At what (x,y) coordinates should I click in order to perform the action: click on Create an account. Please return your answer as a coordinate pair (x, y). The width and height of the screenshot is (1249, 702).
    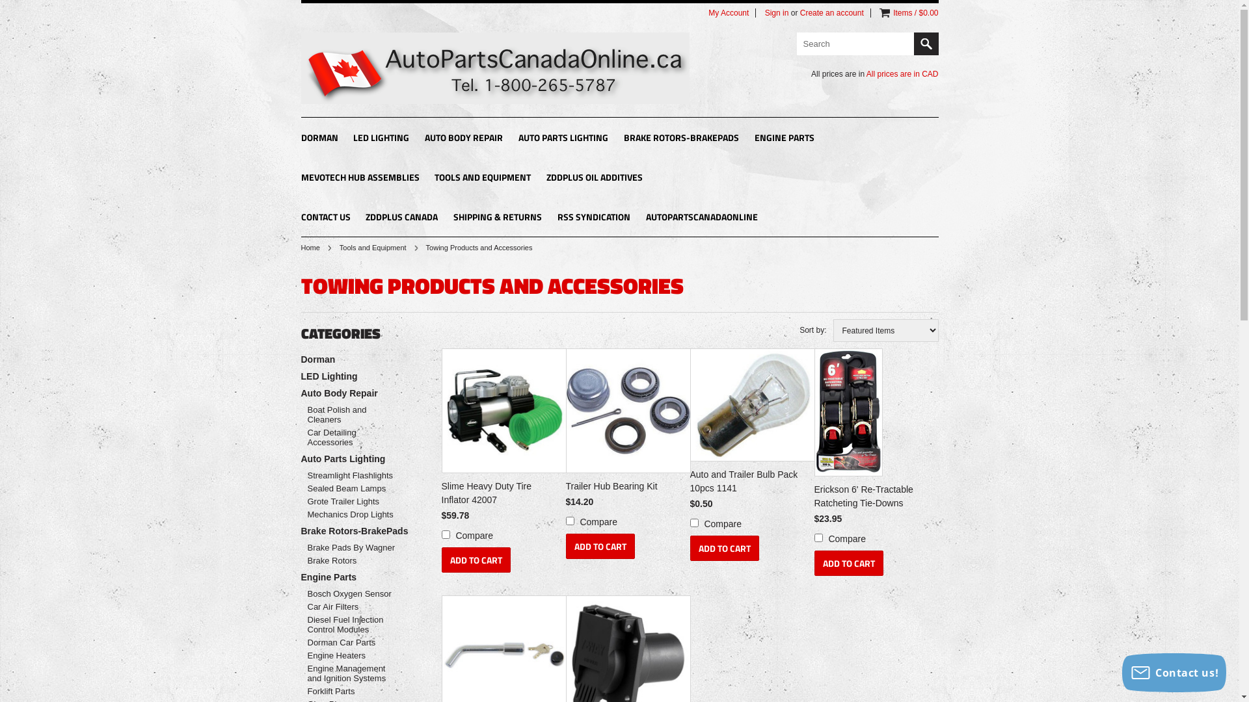
    Looking at the image, I should click on (832, 13).